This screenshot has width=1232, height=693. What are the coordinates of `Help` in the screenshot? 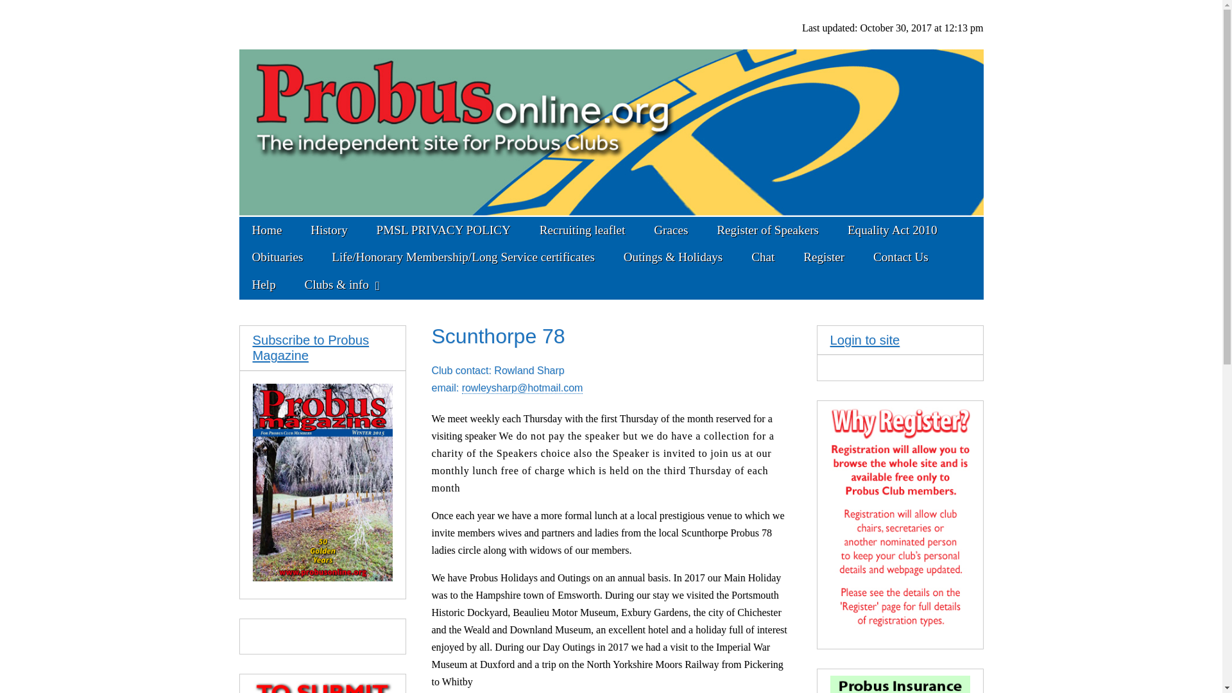 It's located at (263, 285).